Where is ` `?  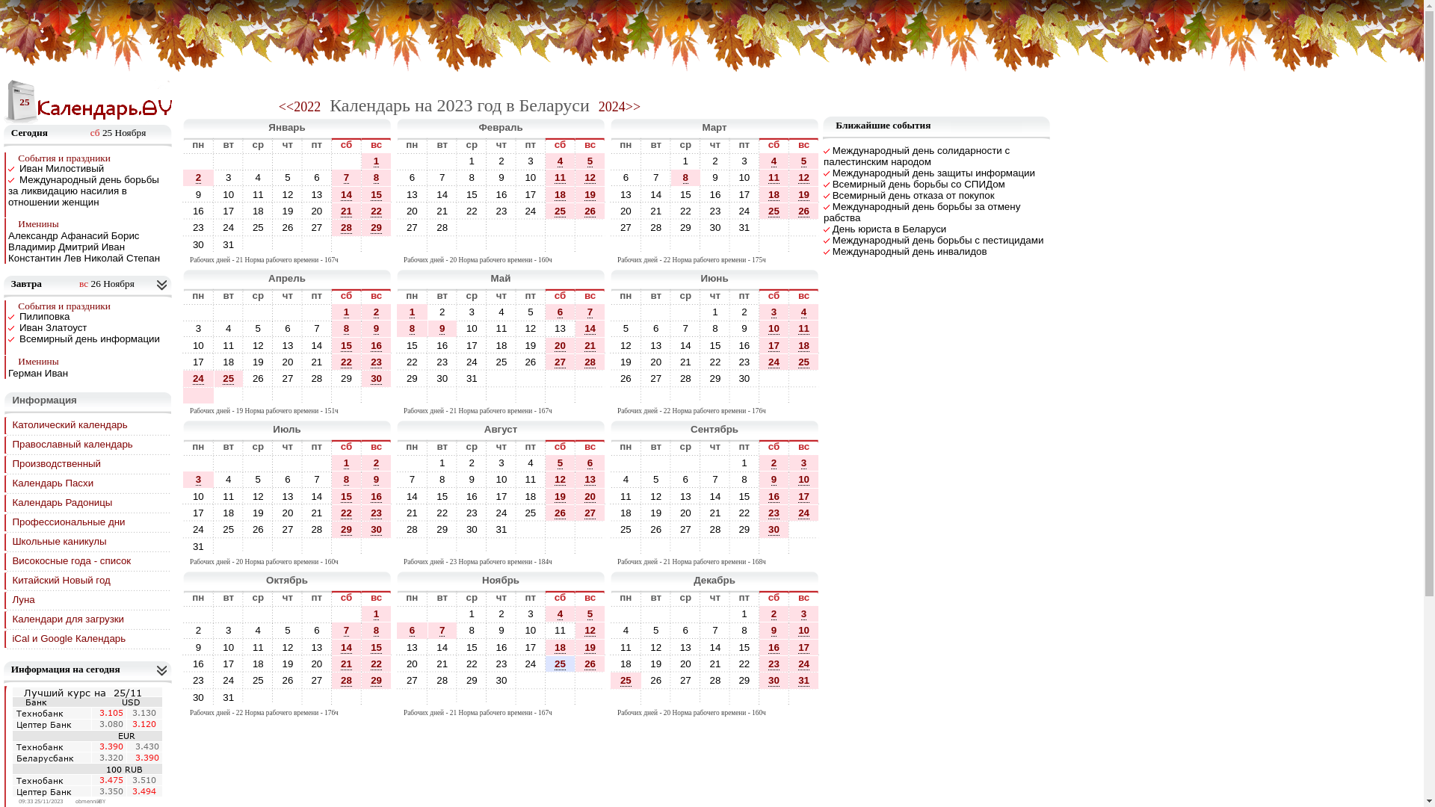
  is located at coordinates (288, 463).